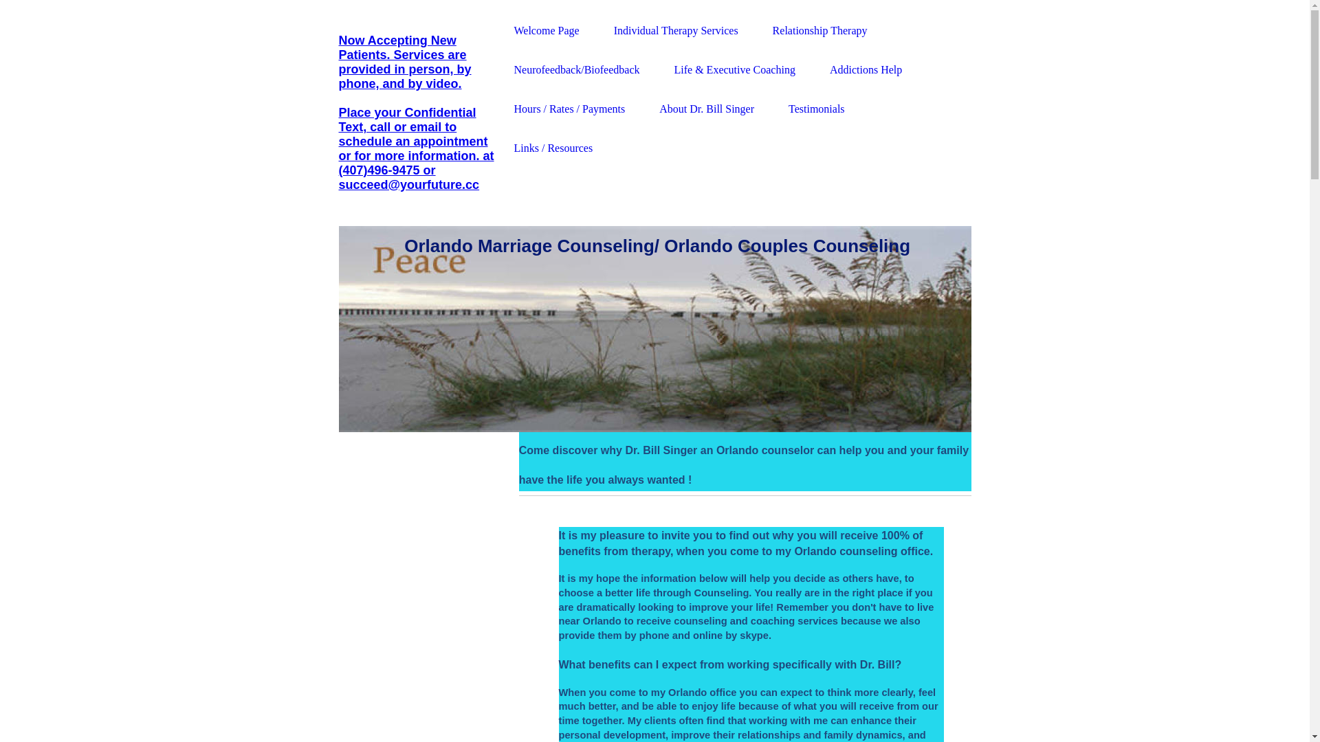 This screenshot has width=1320, height=742. I want to click on Testimonials, so click(817, 109).